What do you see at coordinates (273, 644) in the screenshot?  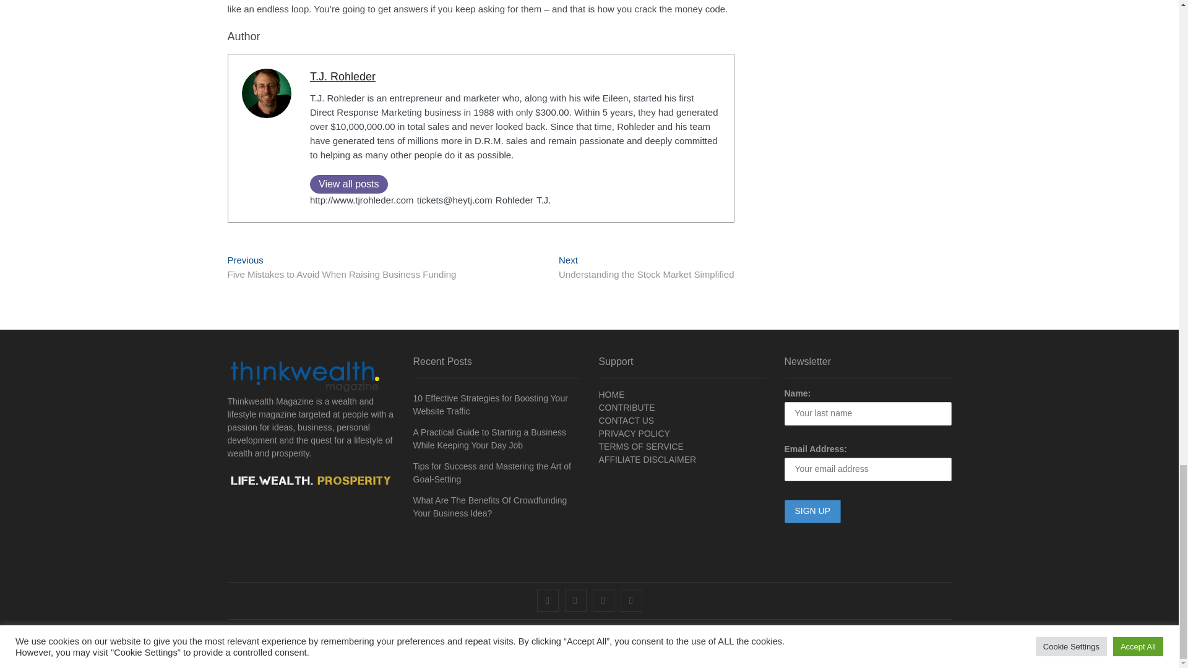 I see `Thinkwealth Magazine` at bounding box center [273, 644].